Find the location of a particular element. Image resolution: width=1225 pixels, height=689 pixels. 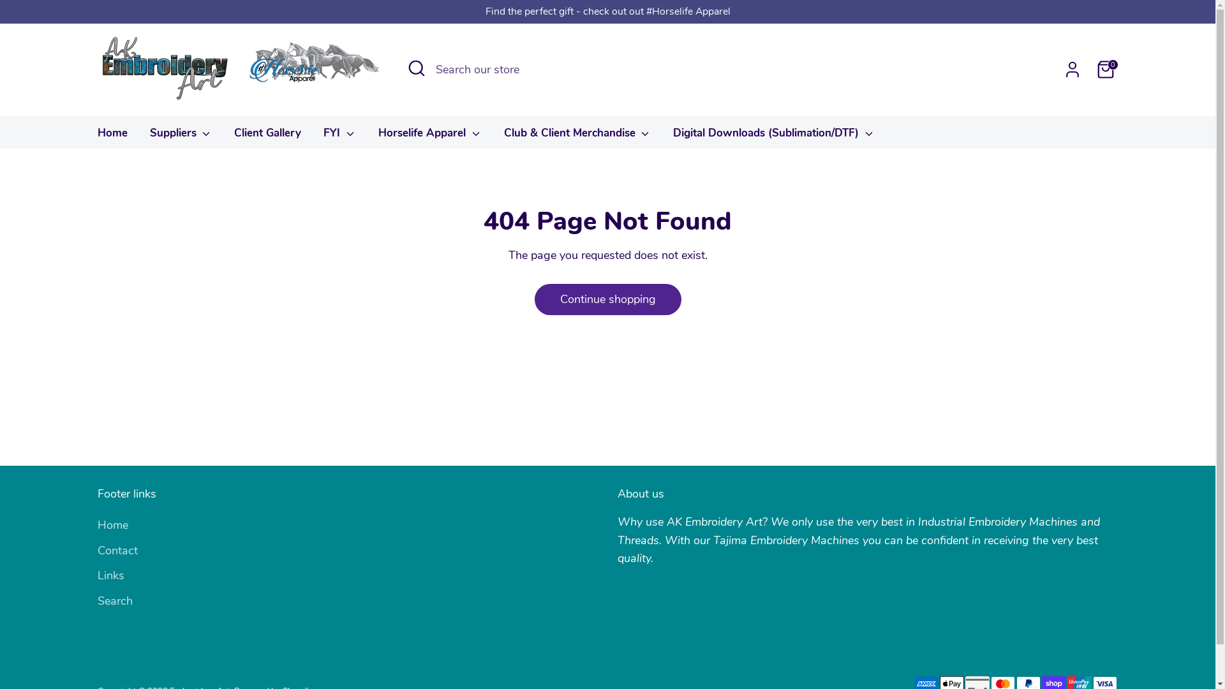

0 is located at coordinates (1105, 70).